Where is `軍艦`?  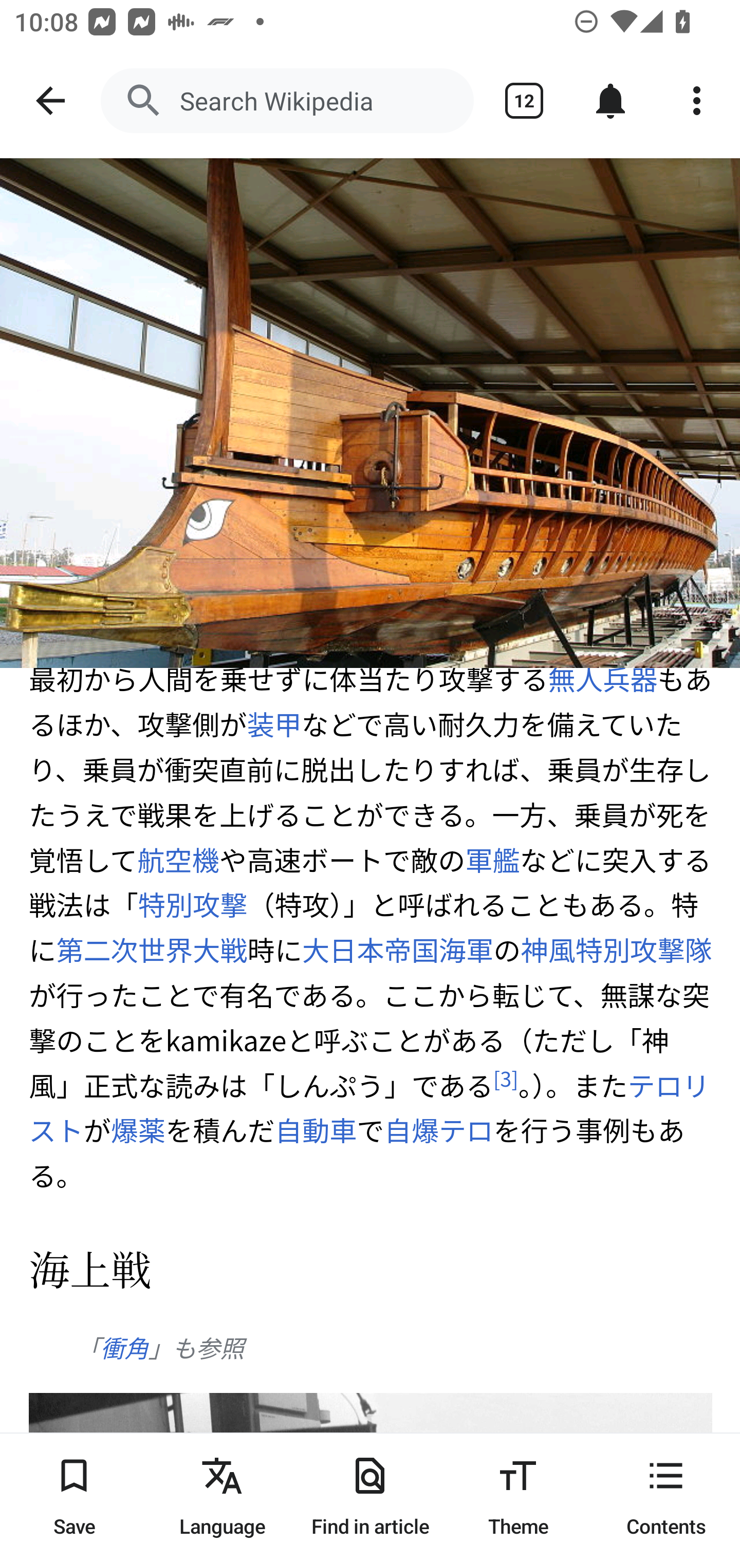 軍艦 is located at coordinates (492, 859).